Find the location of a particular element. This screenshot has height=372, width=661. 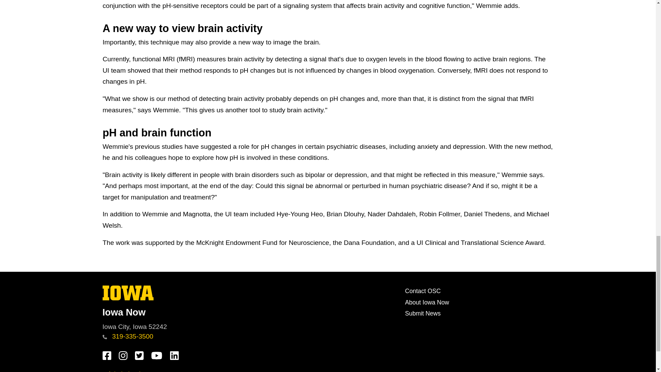

Admin Login is located at coordinates (427, 302).